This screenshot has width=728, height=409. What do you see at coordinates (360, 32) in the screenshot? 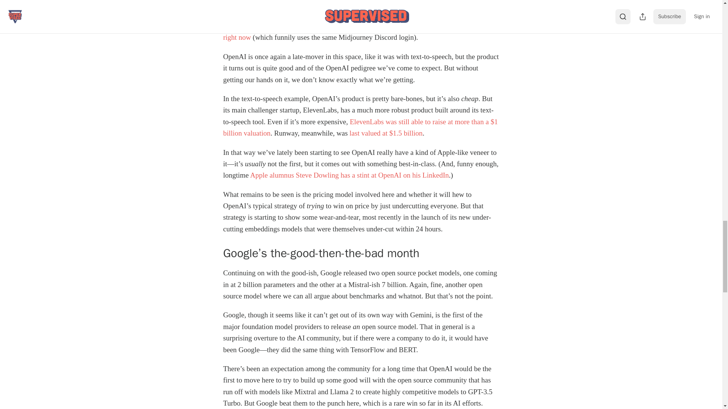
I see `use Pika right now` at bounding box center [360, 32].